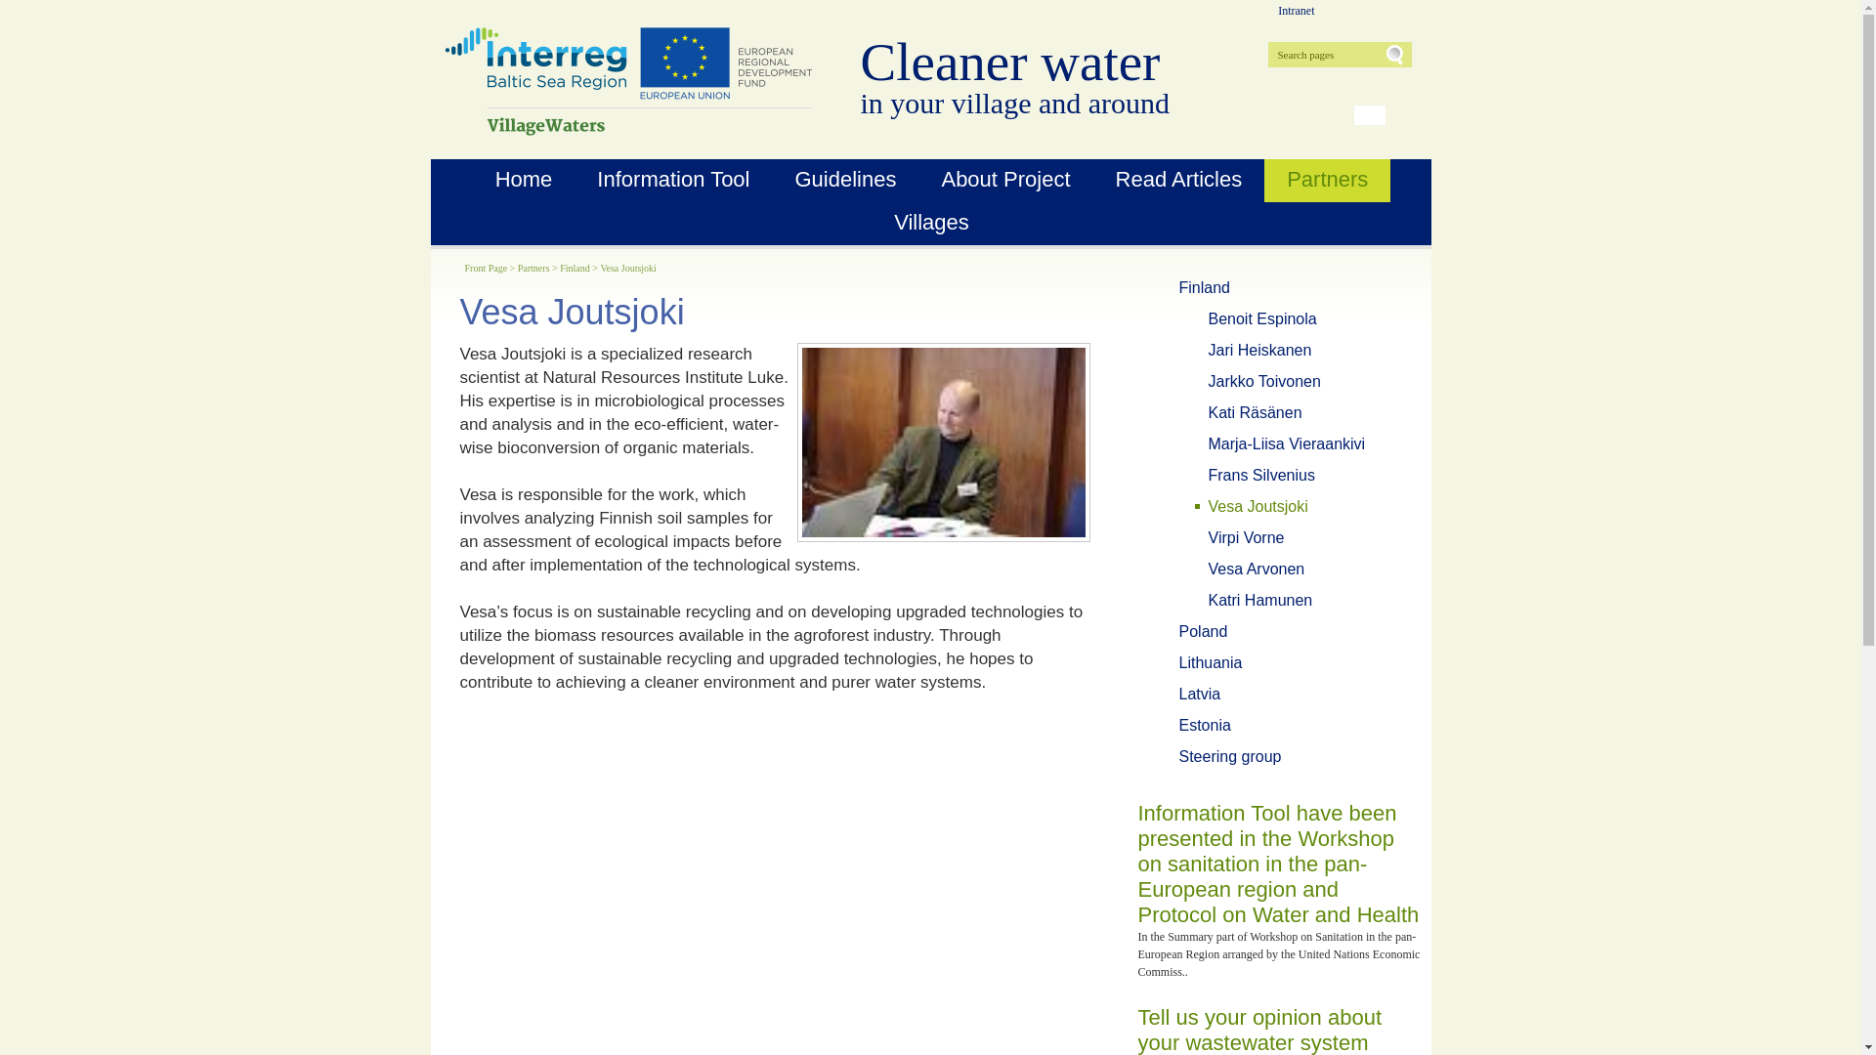 The image size is (1876, 1055). What do you see at coordinates (1298, 443) in the screenshot?
I see `Marja-Liisa Vieraankivi` at bounding box center [1298, 443].